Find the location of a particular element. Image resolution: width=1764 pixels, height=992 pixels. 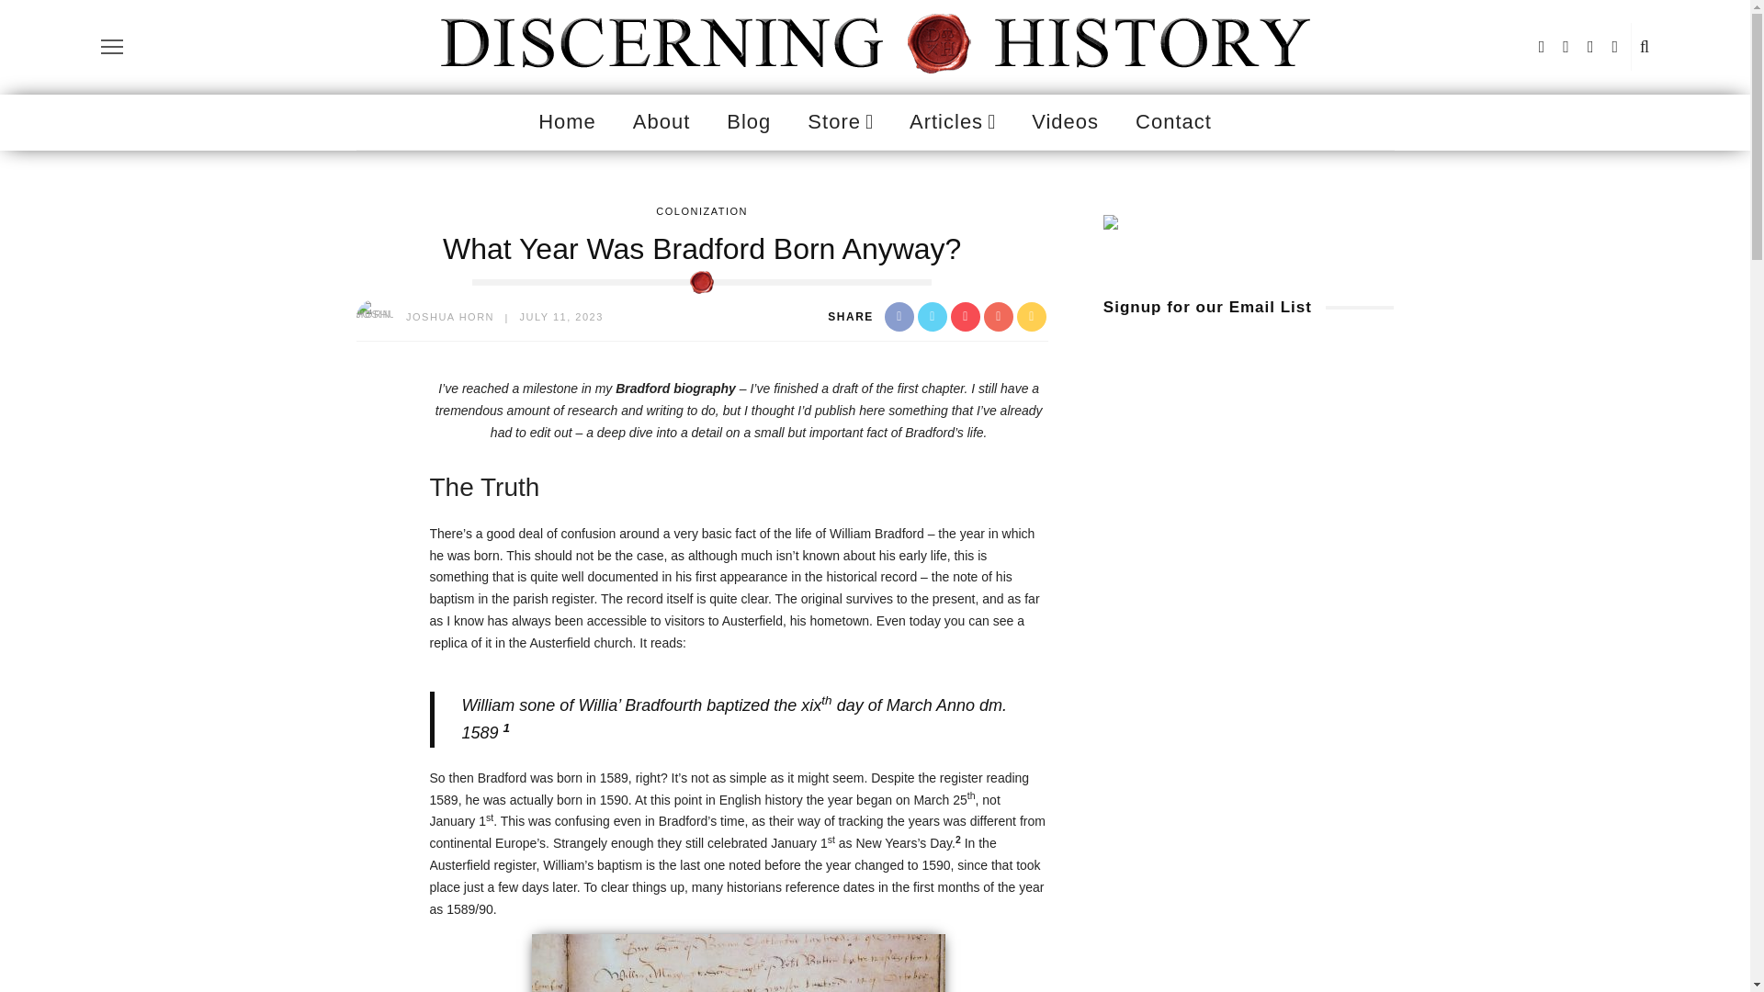

Home is located at coordinates (567, 121).